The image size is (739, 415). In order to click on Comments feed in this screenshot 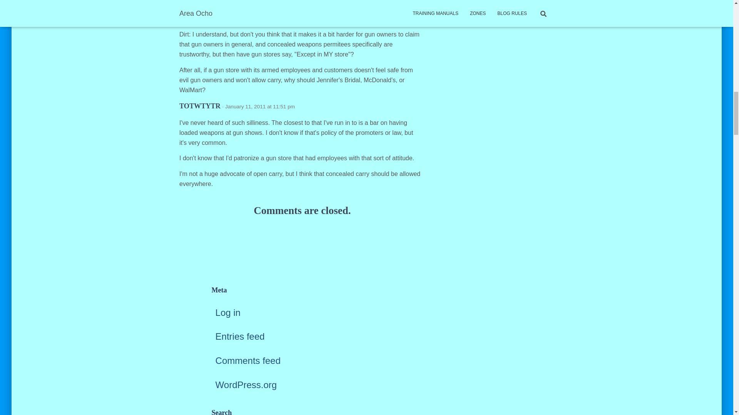, I will do `click(248, 360)`.